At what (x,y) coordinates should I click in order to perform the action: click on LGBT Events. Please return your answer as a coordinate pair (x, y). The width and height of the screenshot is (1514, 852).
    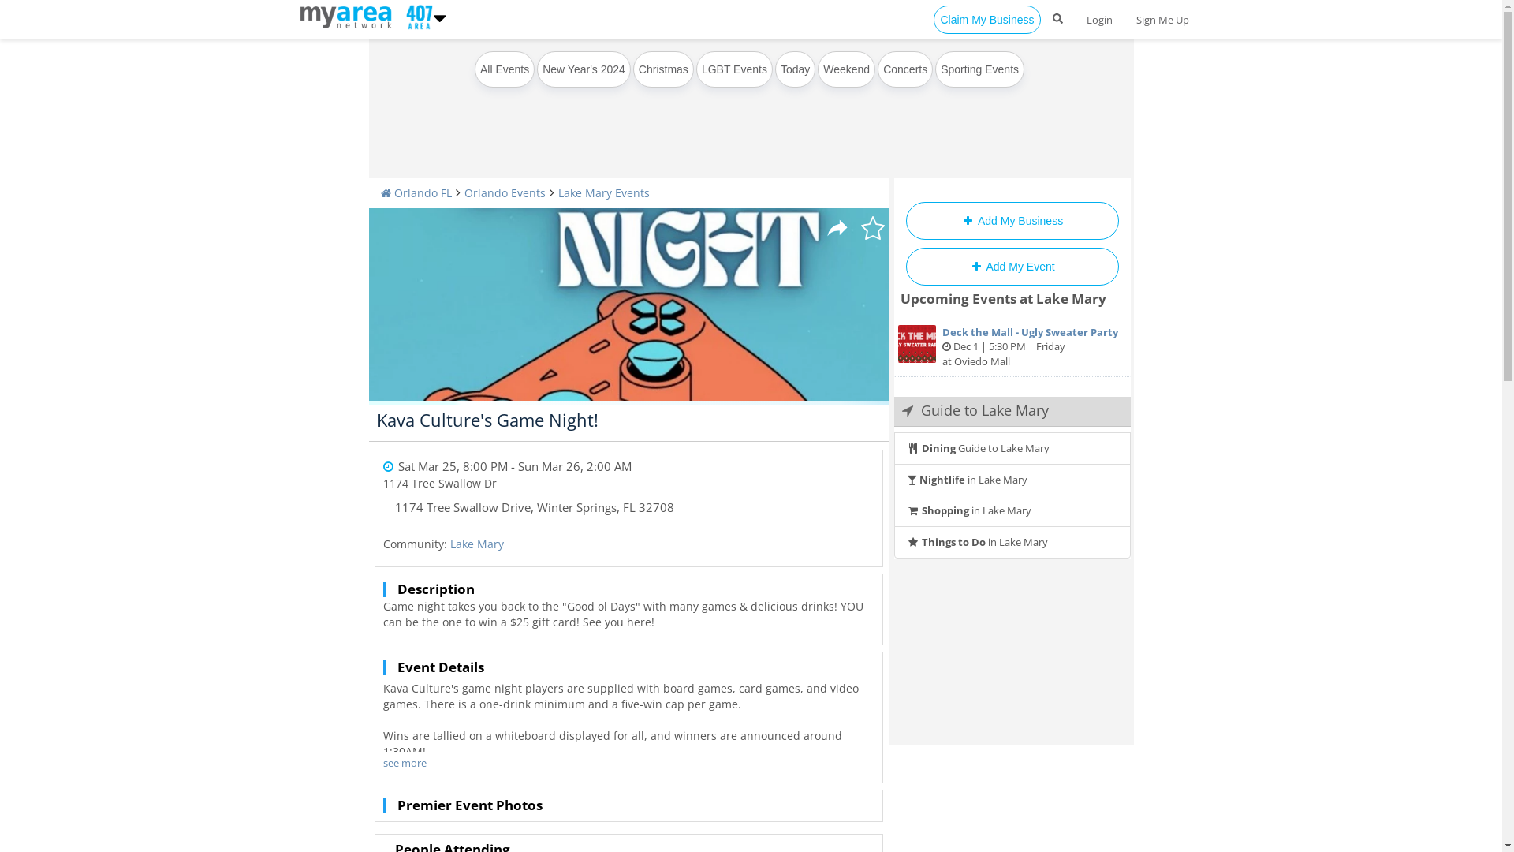
    Looking at the image, I should click on (734, 69).